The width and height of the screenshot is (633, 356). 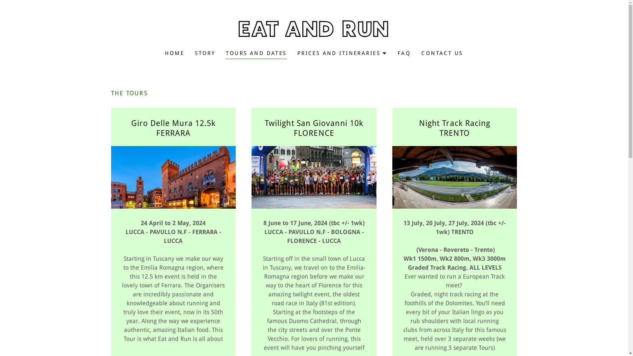 I want to click on TOURS AND DATES, so click(x=256, y=54).